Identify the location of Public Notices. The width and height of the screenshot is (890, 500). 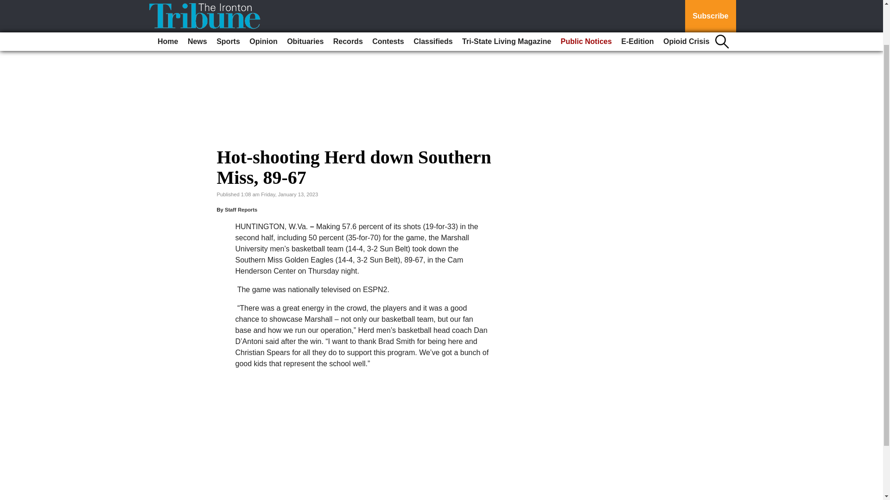
(586, 1).